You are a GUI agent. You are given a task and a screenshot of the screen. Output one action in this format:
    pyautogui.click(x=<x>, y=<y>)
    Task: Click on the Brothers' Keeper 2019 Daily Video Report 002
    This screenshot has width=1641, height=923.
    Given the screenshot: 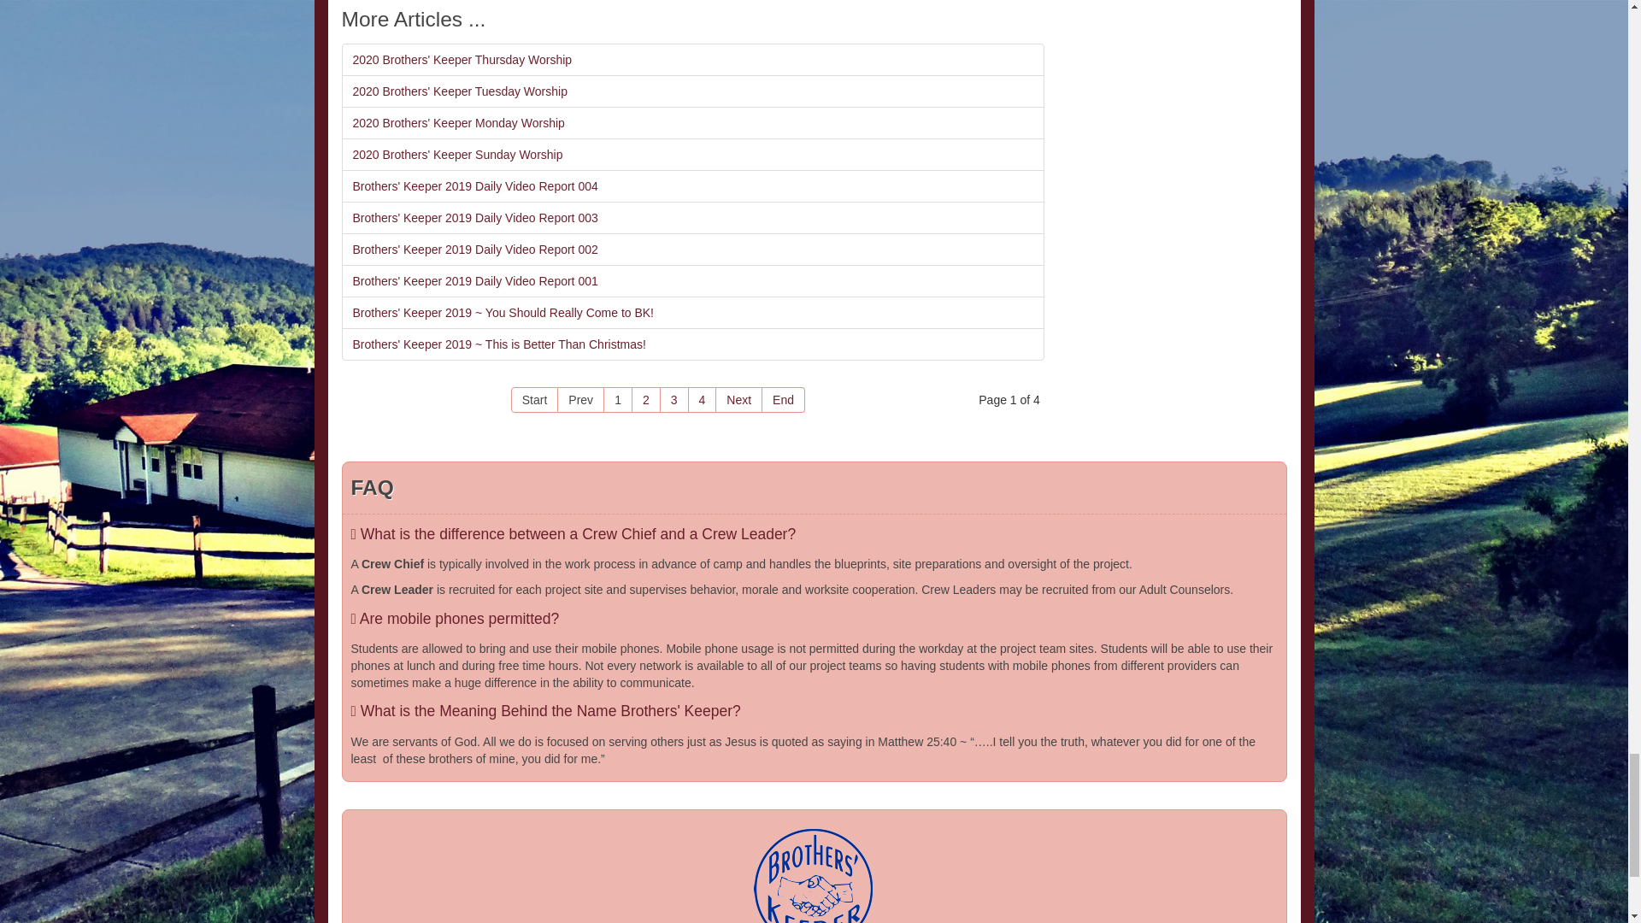 What is the action you would take?
    pyautogui.click(x=692, y=250)
    